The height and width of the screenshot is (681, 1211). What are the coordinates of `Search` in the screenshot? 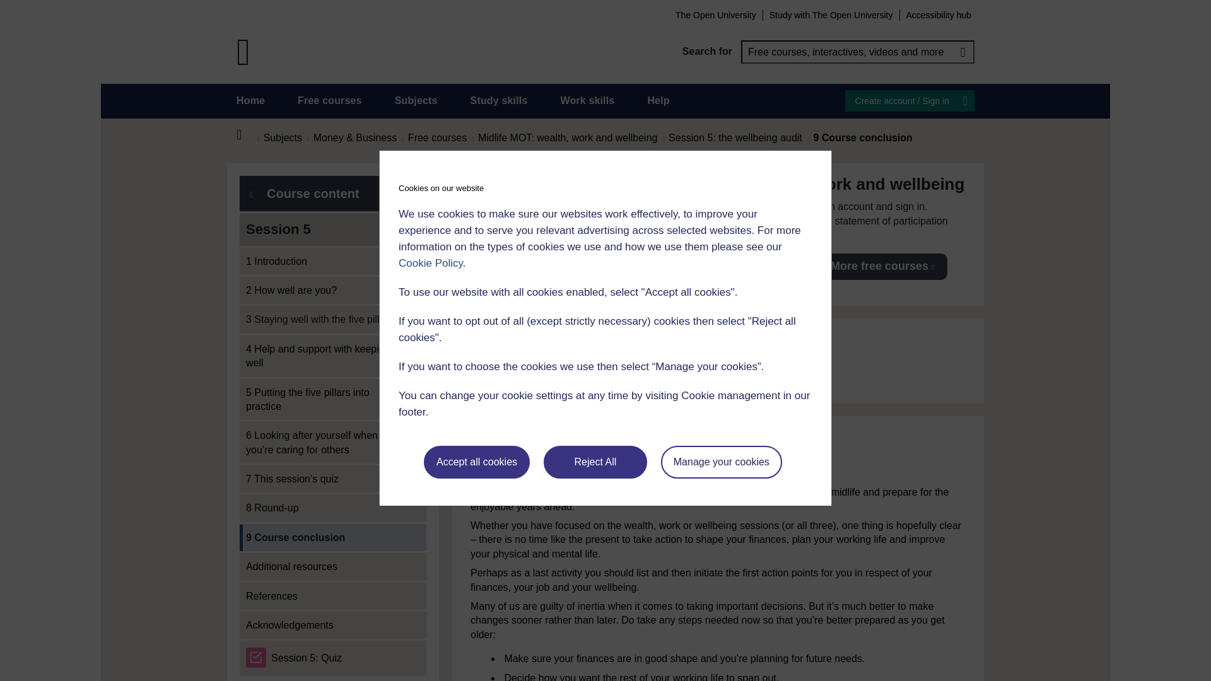 It's located at (962, 52).